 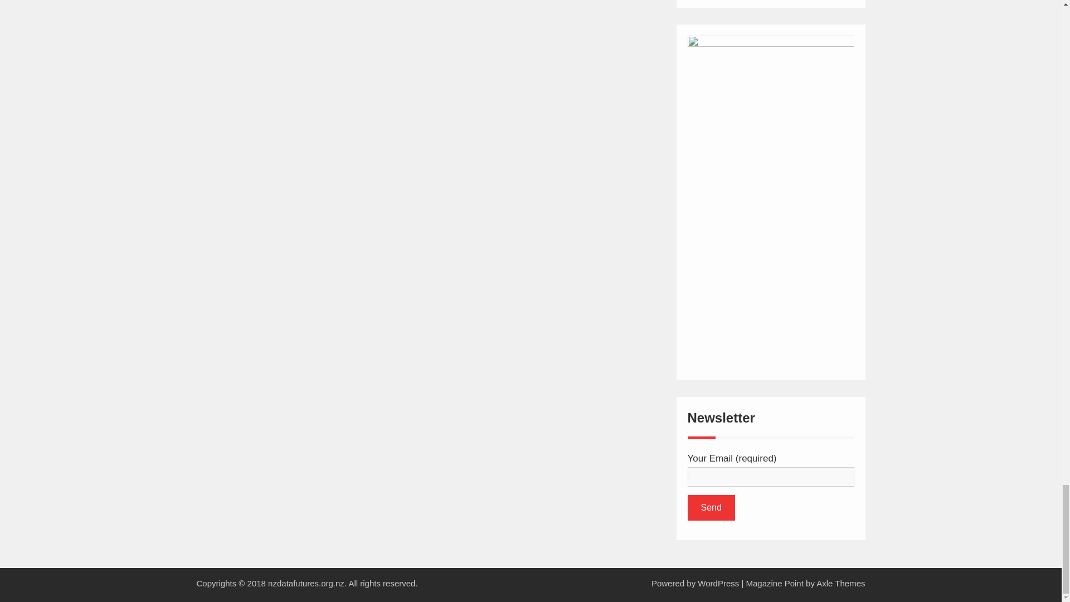 I want to click on Send, so click(x=711, y=507).